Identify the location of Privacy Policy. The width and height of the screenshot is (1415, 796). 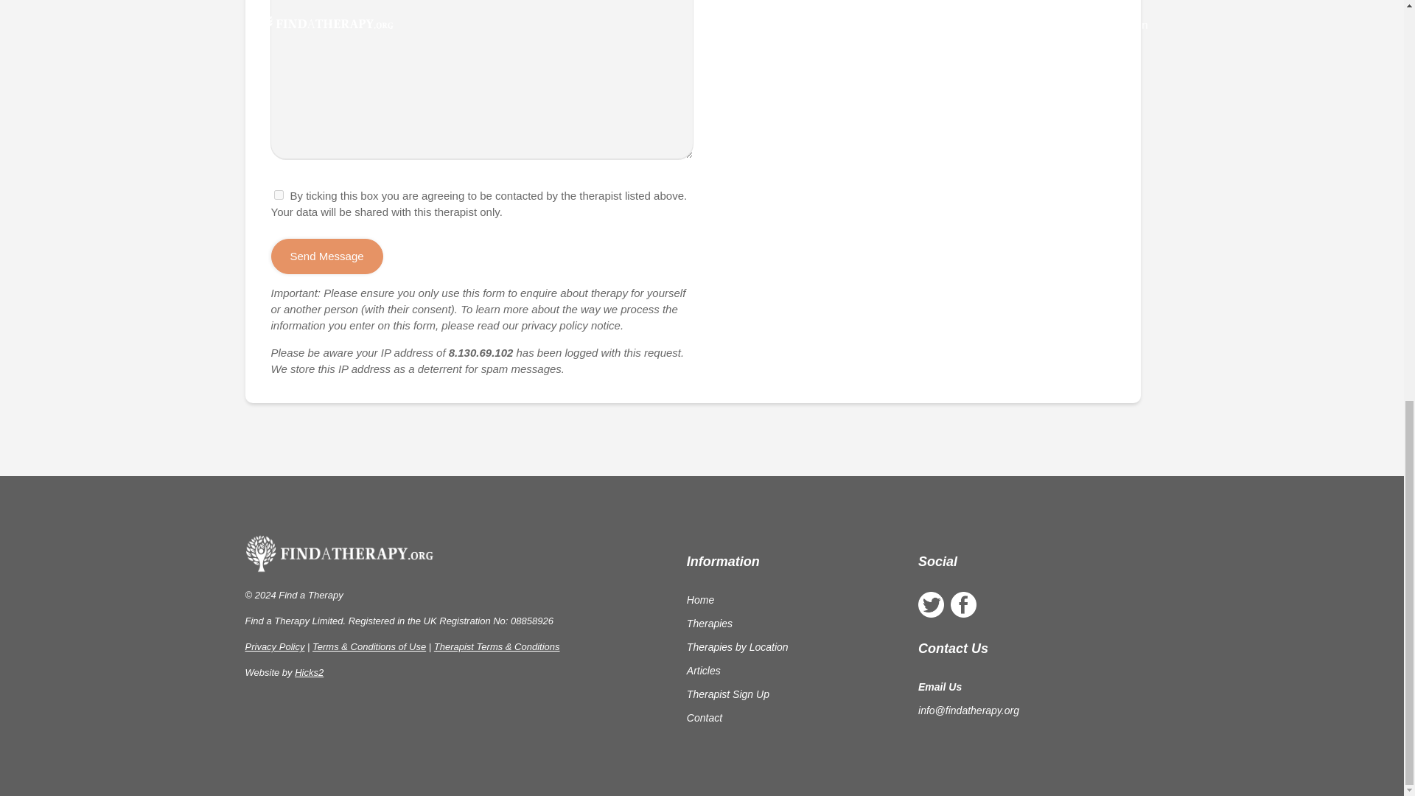
(274, 646).